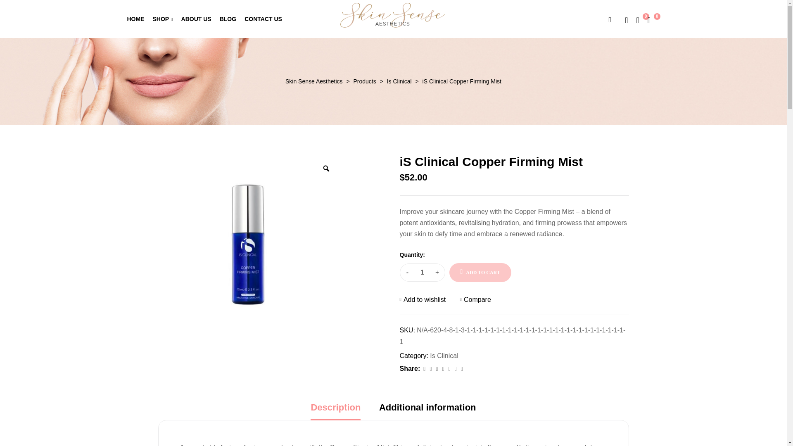 This screenshot has height=446, width=793. Describe the element at coordinates (475, 299) in the screenshot. I see `Compare` at that location.